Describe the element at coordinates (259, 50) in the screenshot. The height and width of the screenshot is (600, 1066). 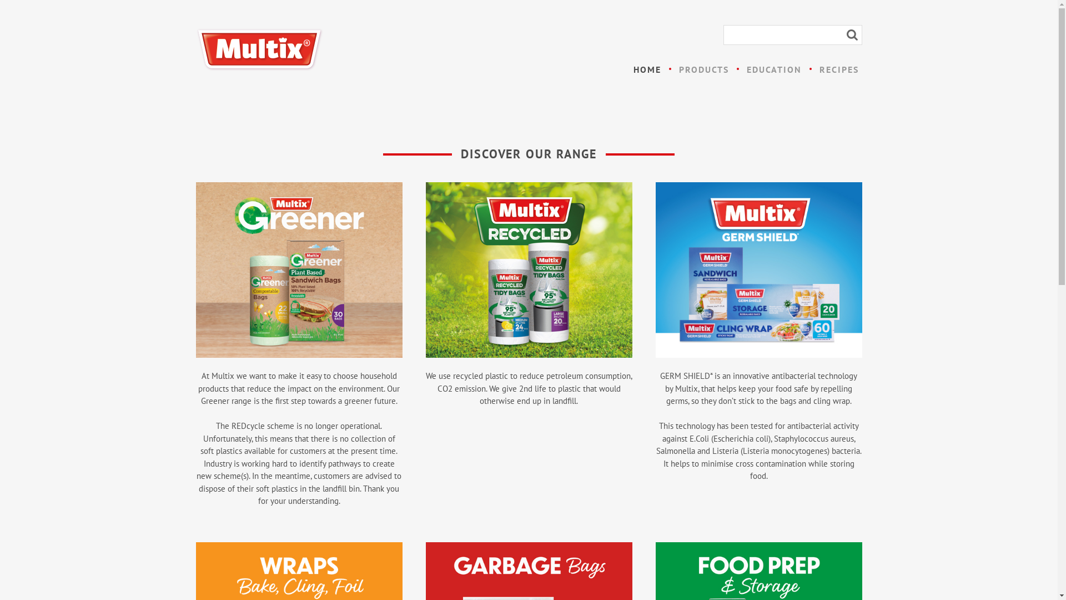
I see `Multix` at that location.